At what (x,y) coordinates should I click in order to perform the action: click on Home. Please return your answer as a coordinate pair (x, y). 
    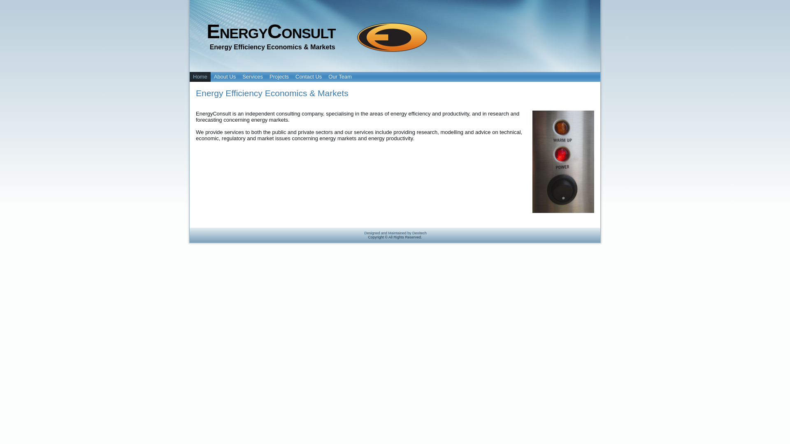
    Looking at the image, I should click on (200, 77).